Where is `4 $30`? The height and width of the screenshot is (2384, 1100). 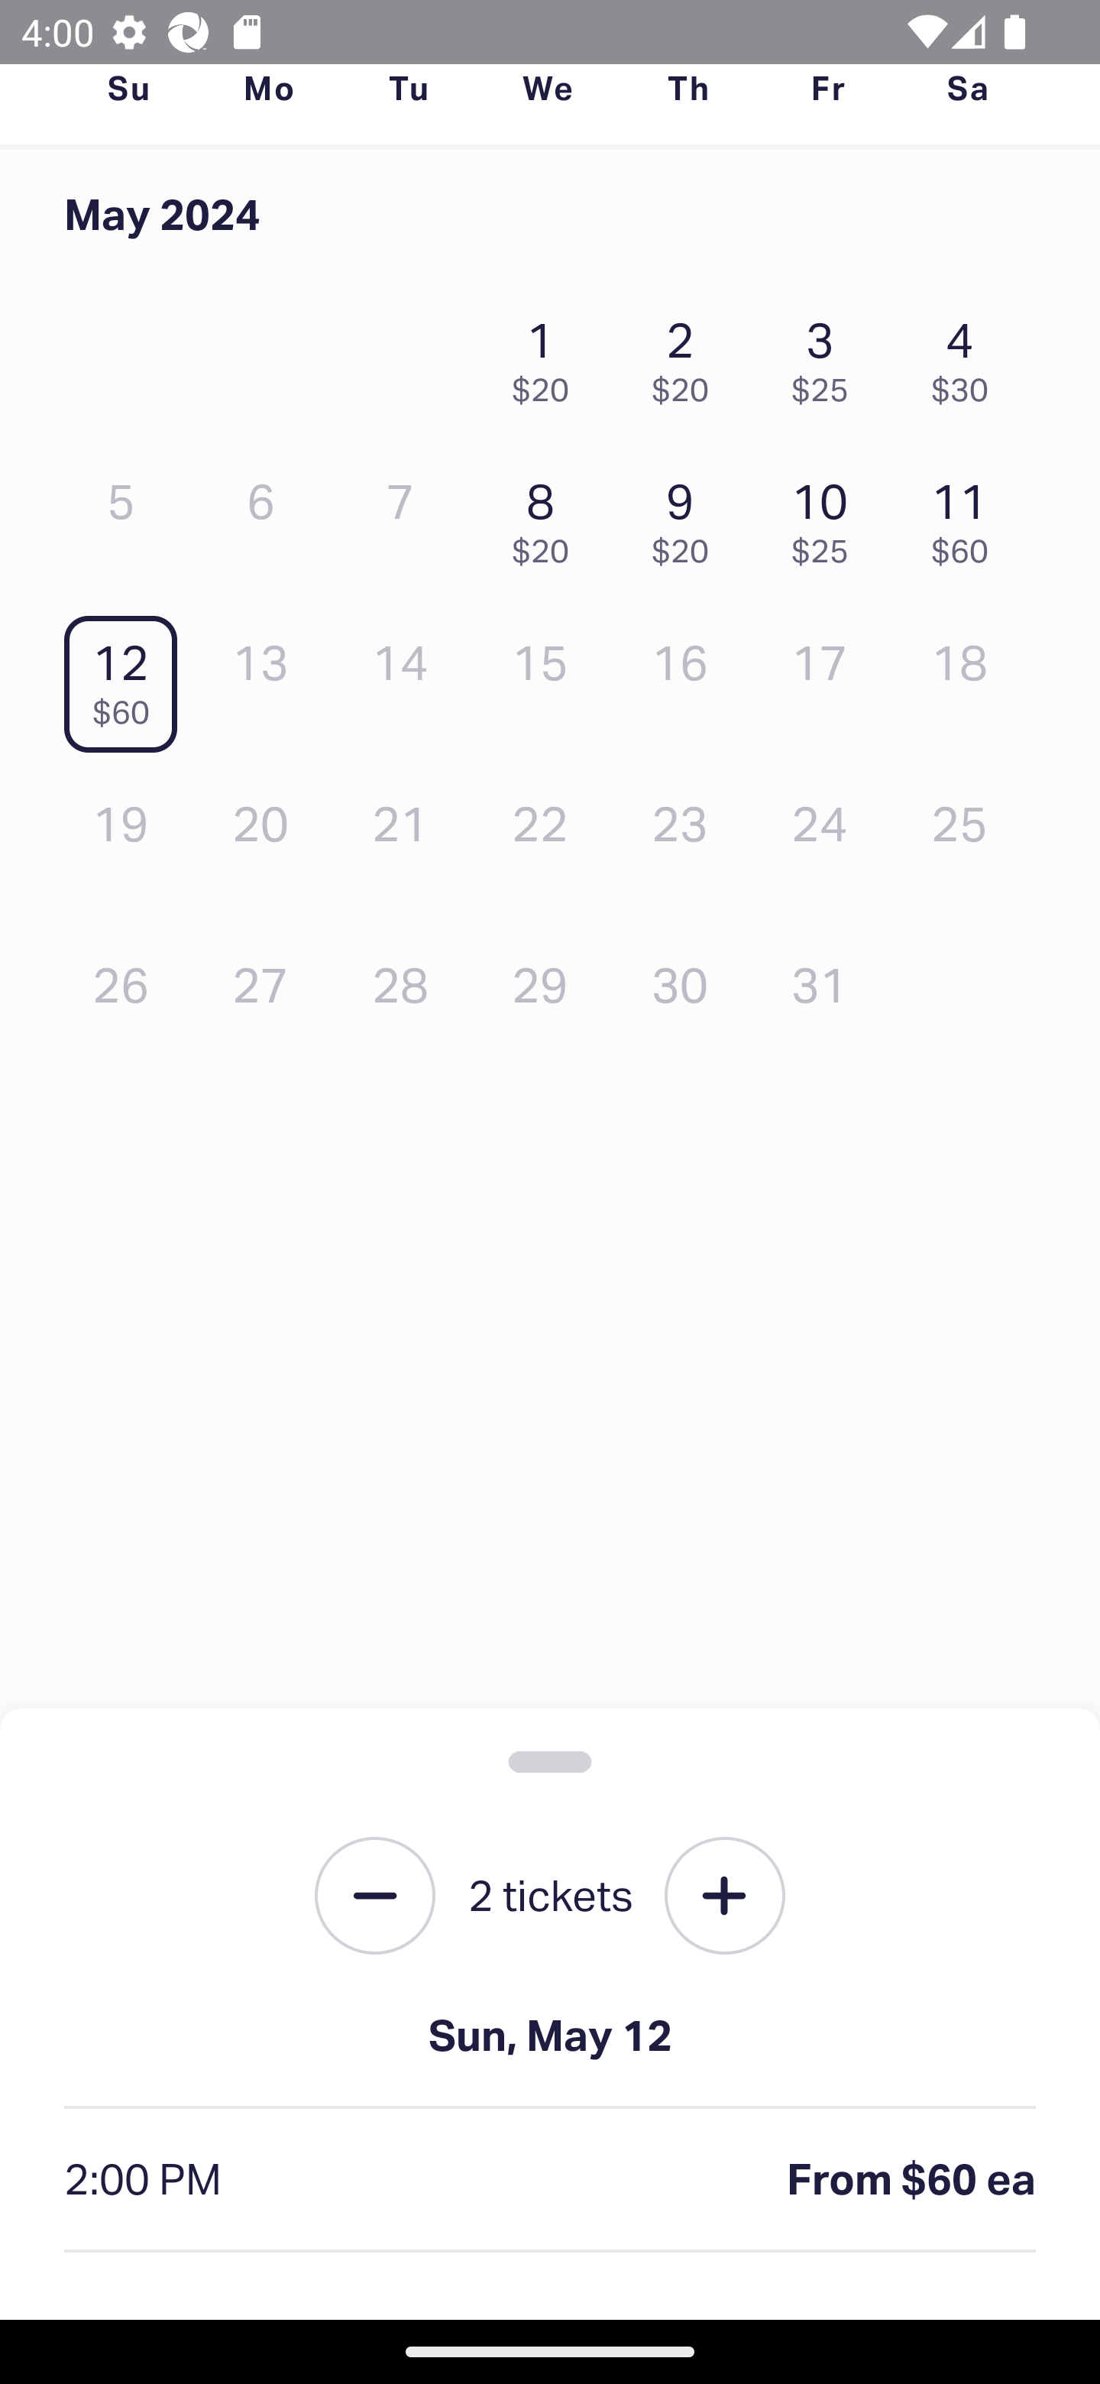
4 $30 is located at coordinates (967, 354).